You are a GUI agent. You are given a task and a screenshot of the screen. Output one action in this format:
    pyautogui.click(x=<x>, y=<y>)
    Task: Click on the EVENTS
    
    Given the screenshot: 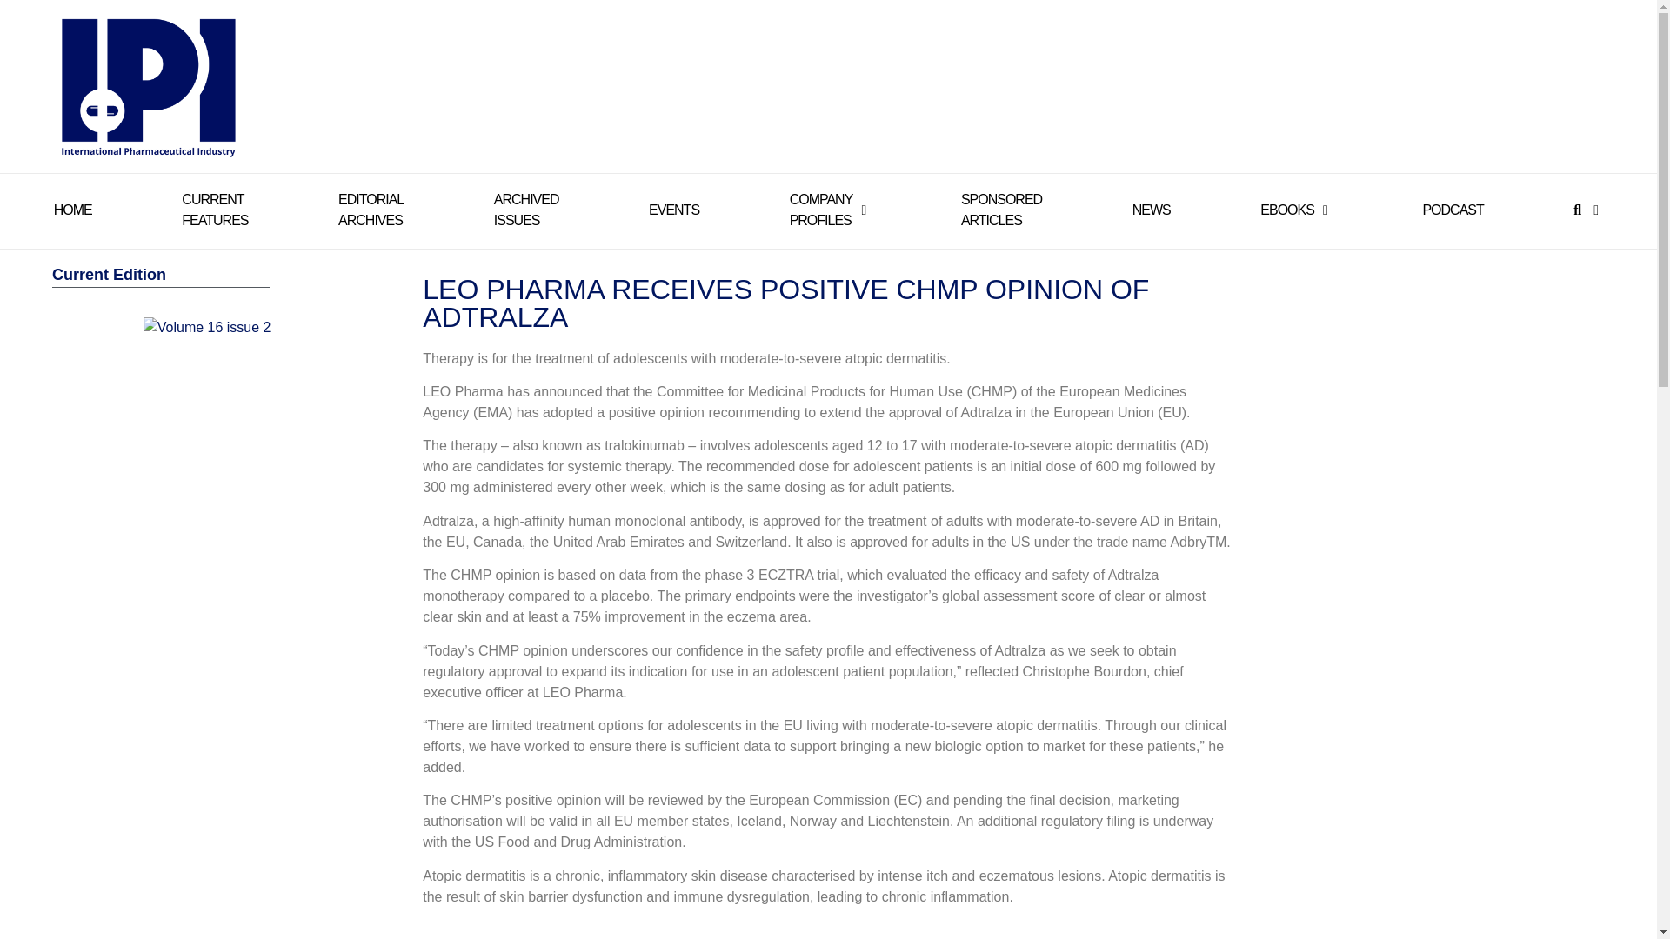 What is the action you would take?
    pyautogui.click(x=821, y=210)
    